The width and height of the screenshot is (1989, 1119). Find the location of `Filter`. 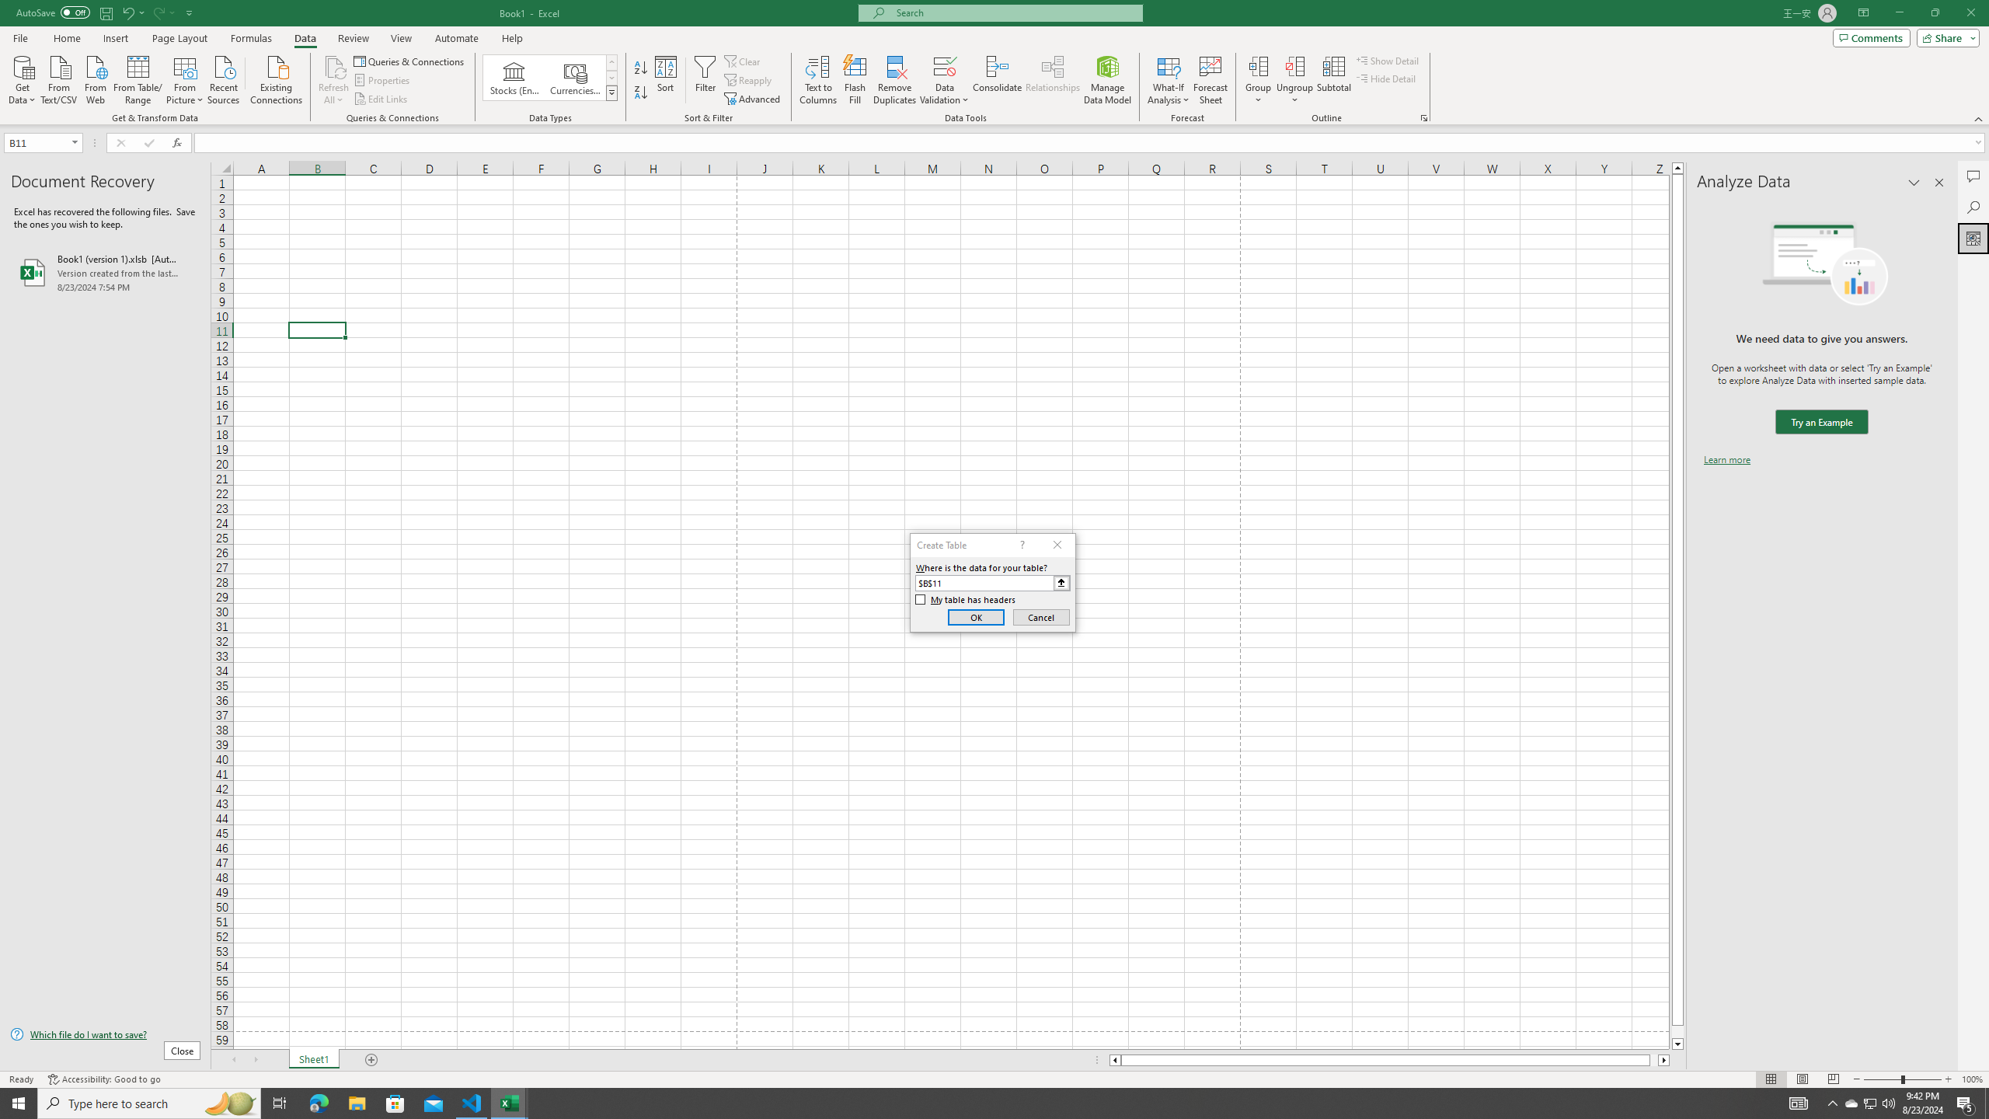

Filter is located at coordinates (705, 80).